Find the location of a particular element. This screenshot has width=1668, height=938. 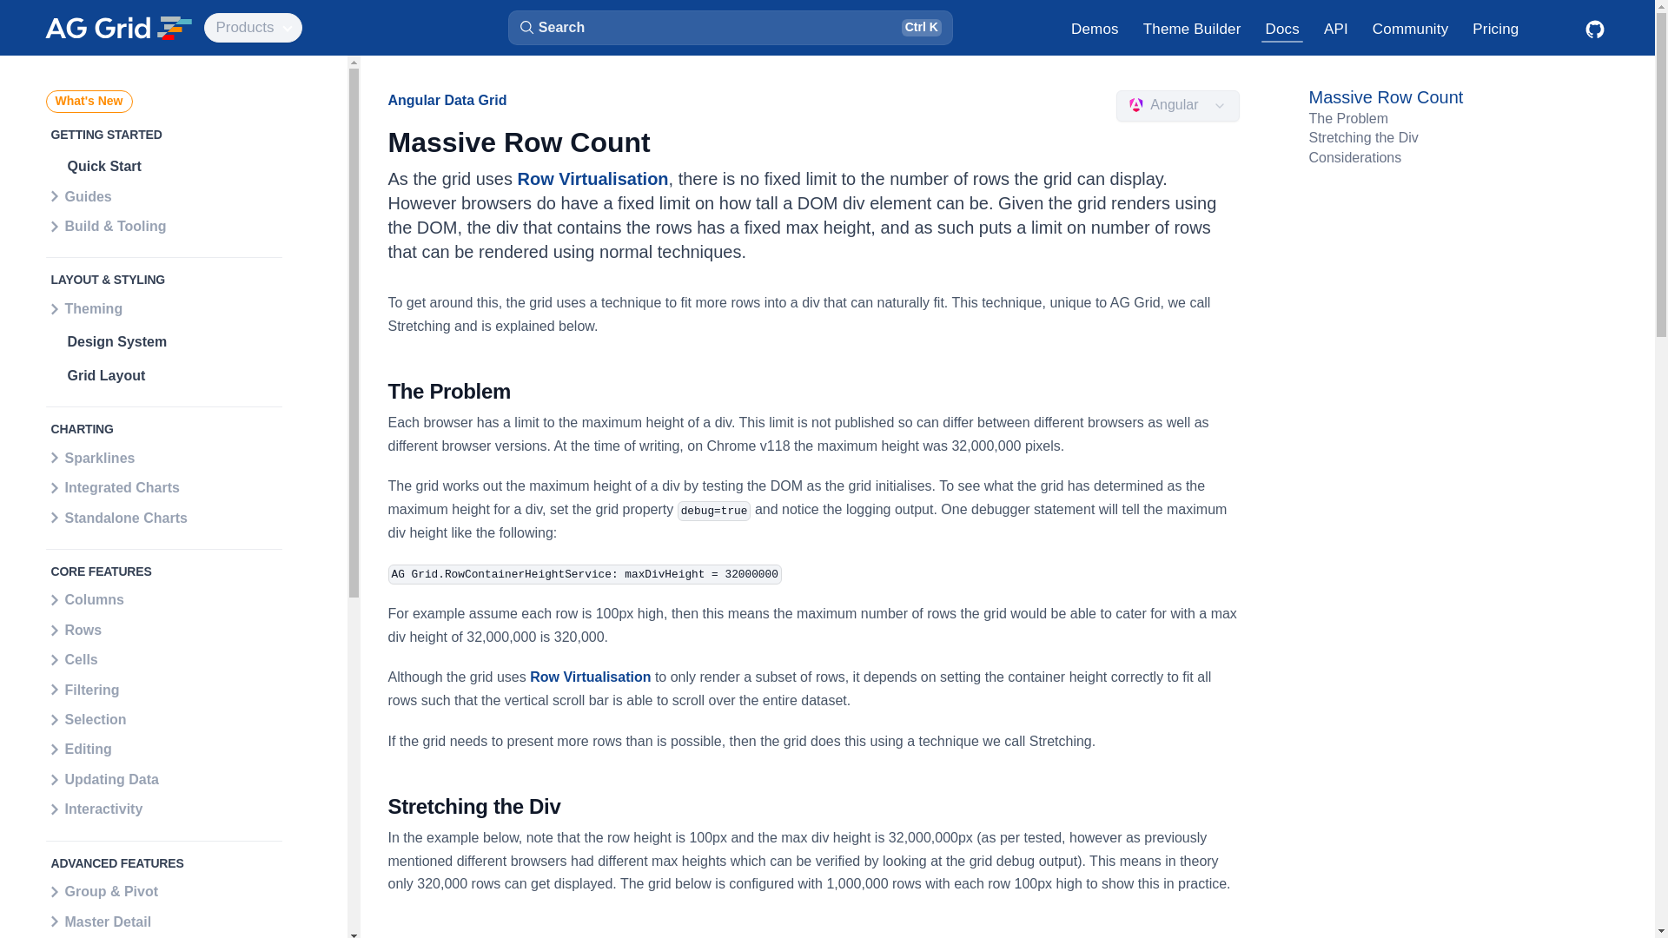

Community is located at coordinates (1411, 28).